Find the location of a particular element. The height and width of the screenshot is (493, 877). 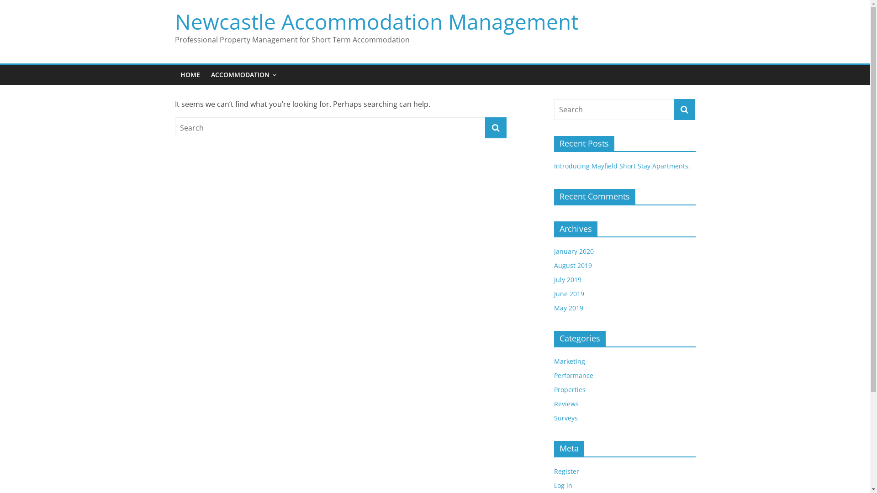

May 2019 is located at coordinates (568, 308).